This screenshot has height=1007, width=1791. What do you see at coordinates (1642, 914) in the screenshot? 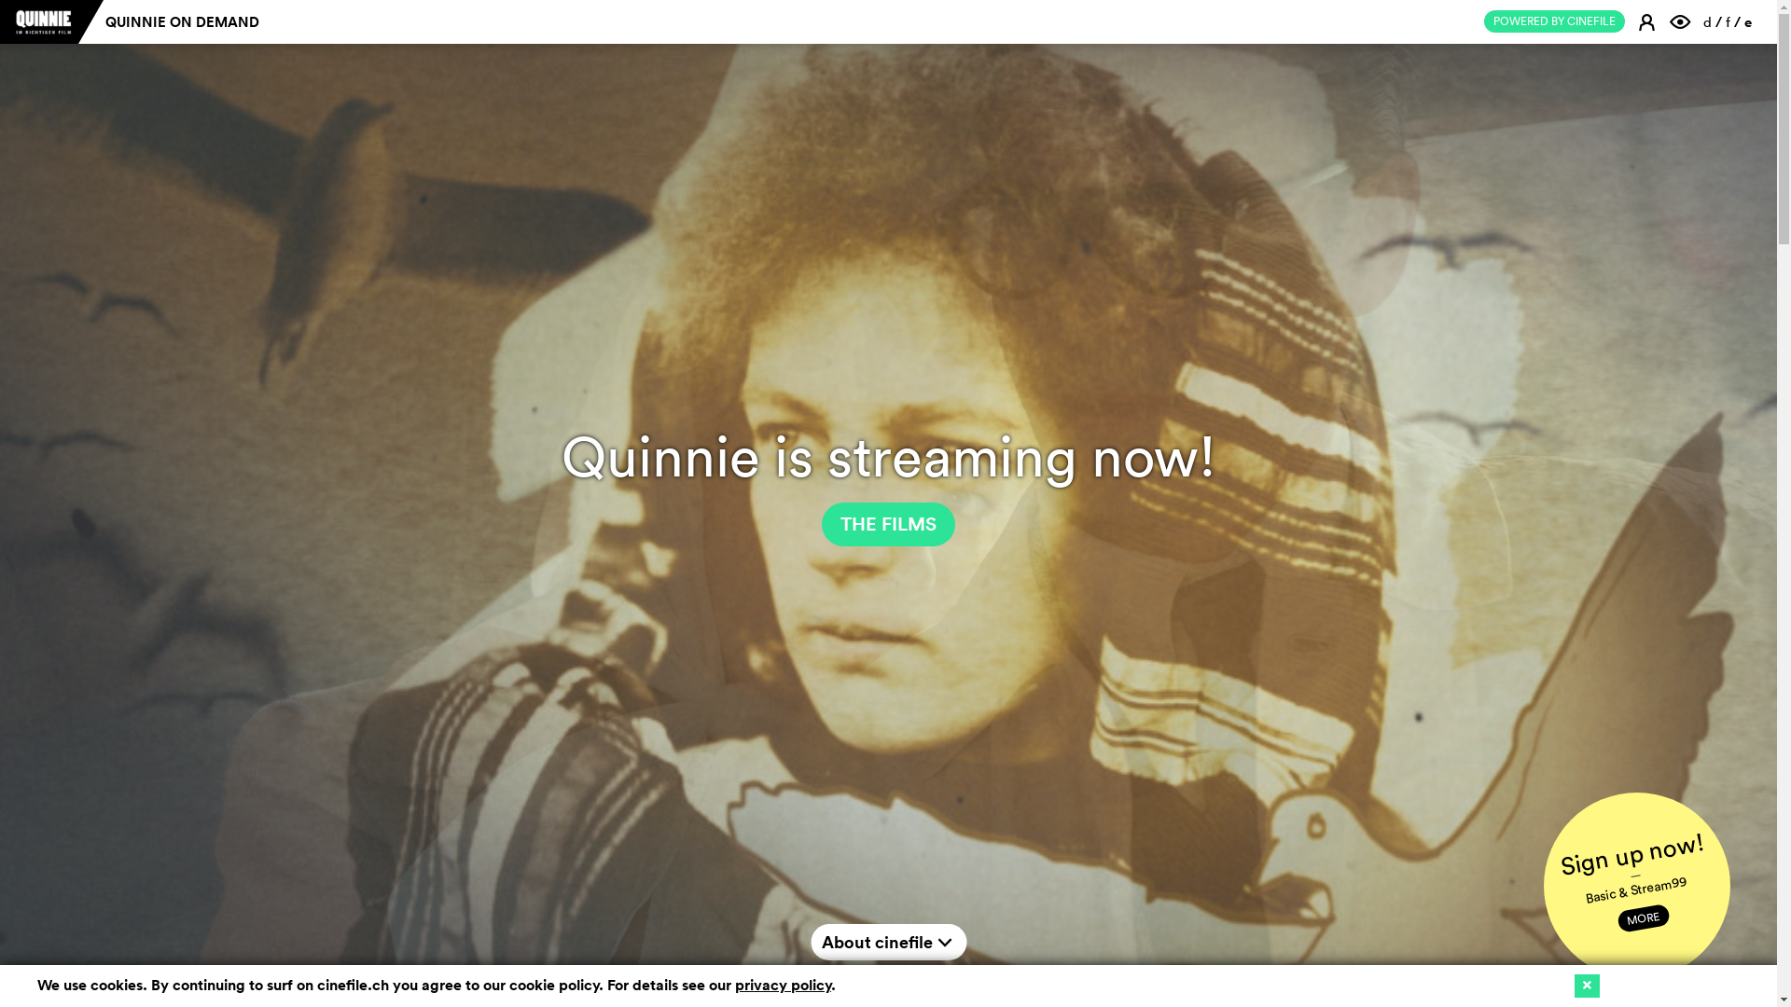
I see `MORE` at bounding box center [1642, 914].